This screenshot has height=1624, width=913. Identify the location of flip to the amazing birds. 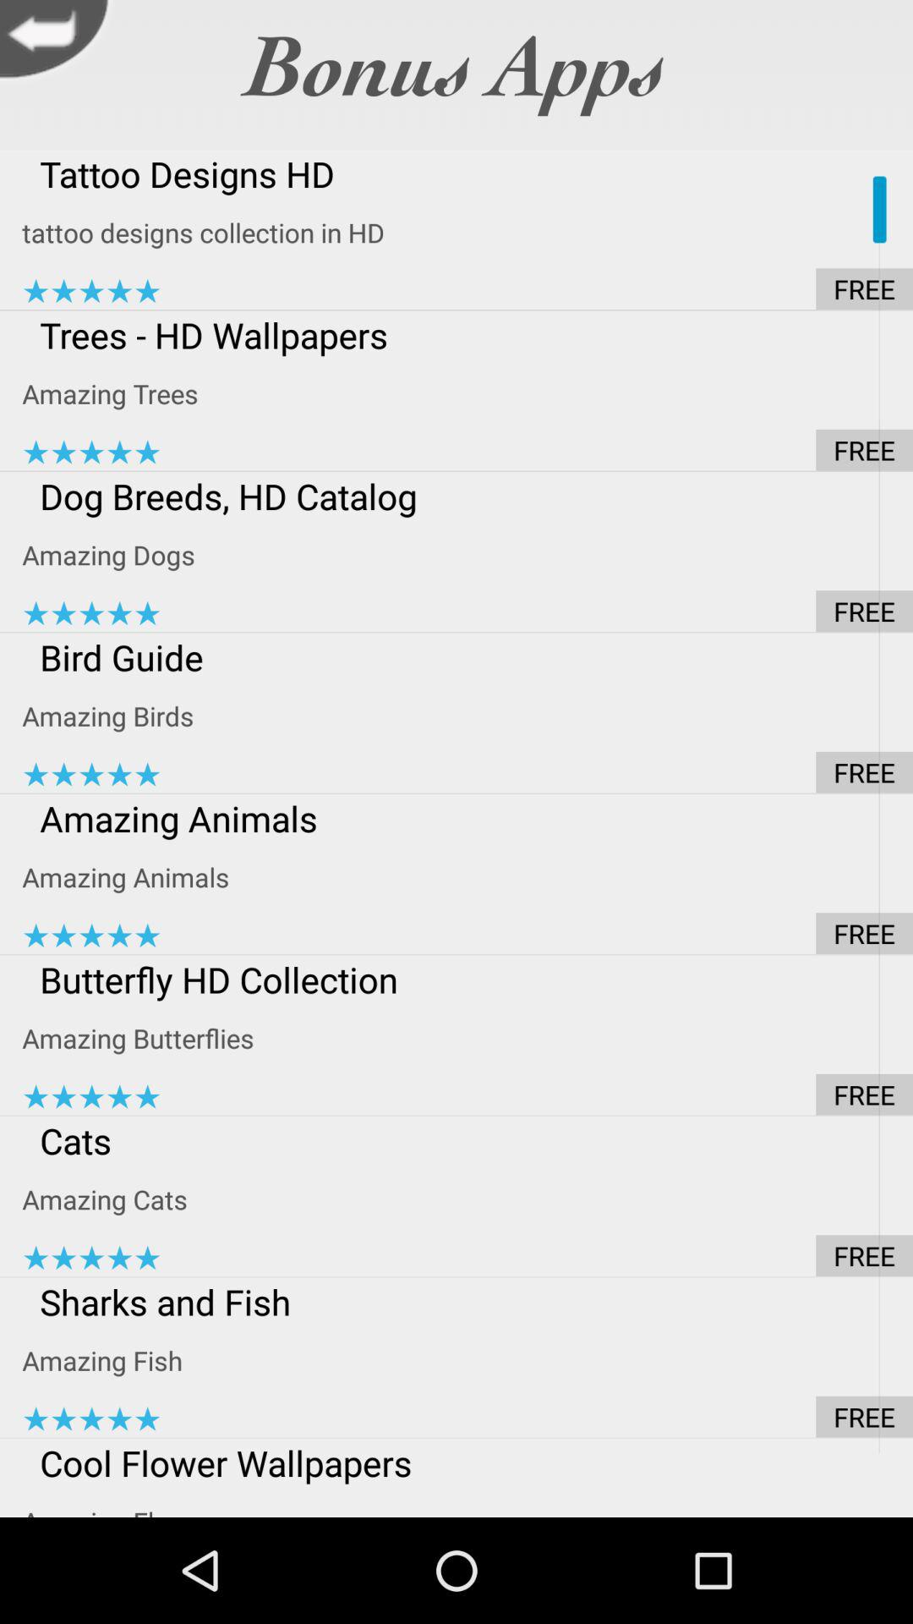
(467, 716).